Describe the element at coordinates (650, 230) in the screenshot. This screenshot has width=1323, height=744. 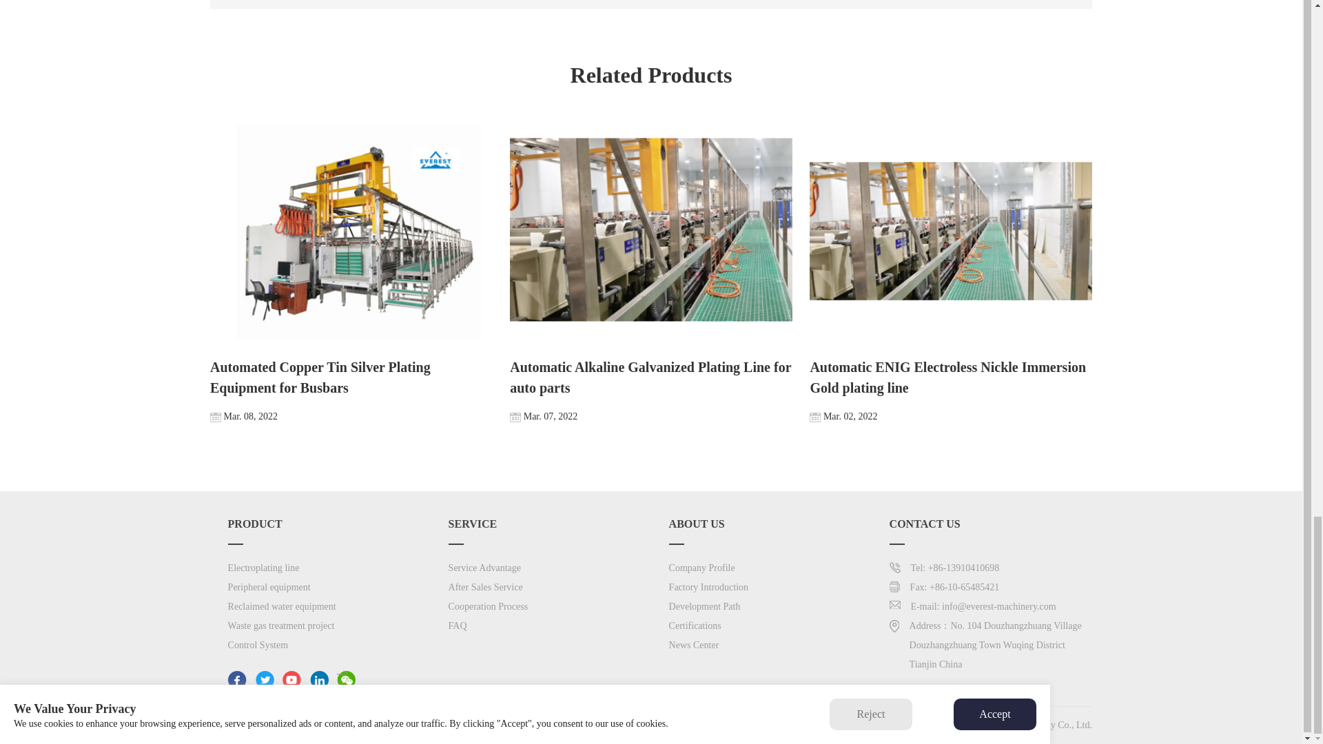
I see `Automatic Alkaline Galvanized Plating Line for auto parts` at that location.